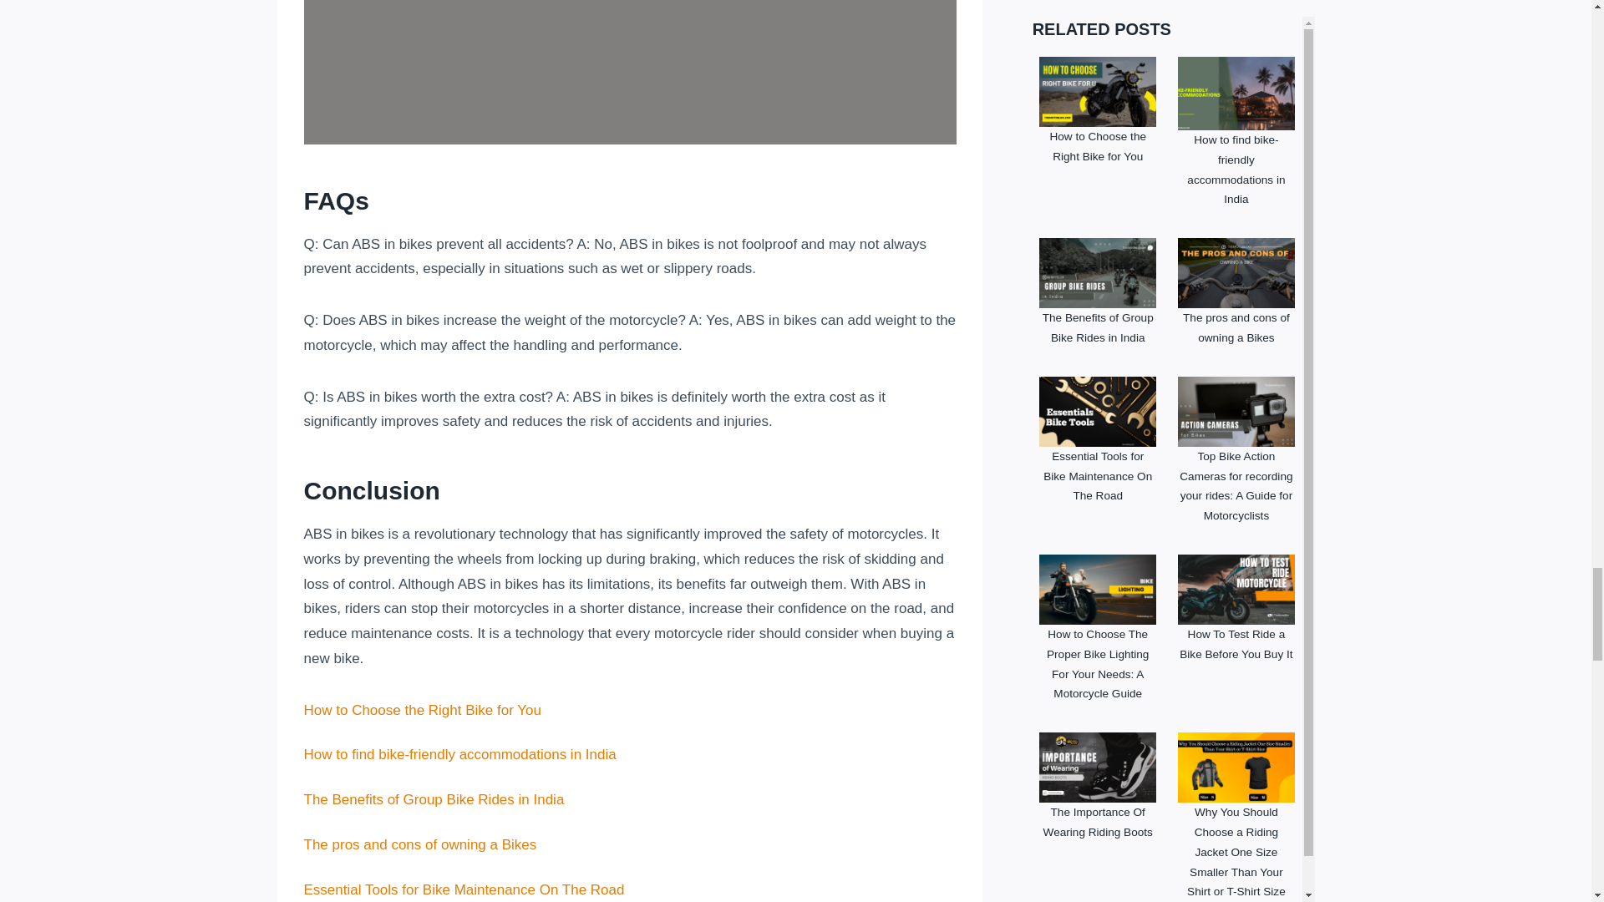 This screenshot has width=1604, height=902. Describe the element at coordinates (434, 799) in the screenshot. I see `The Benefits of Group Bike Rides in India` at that location.